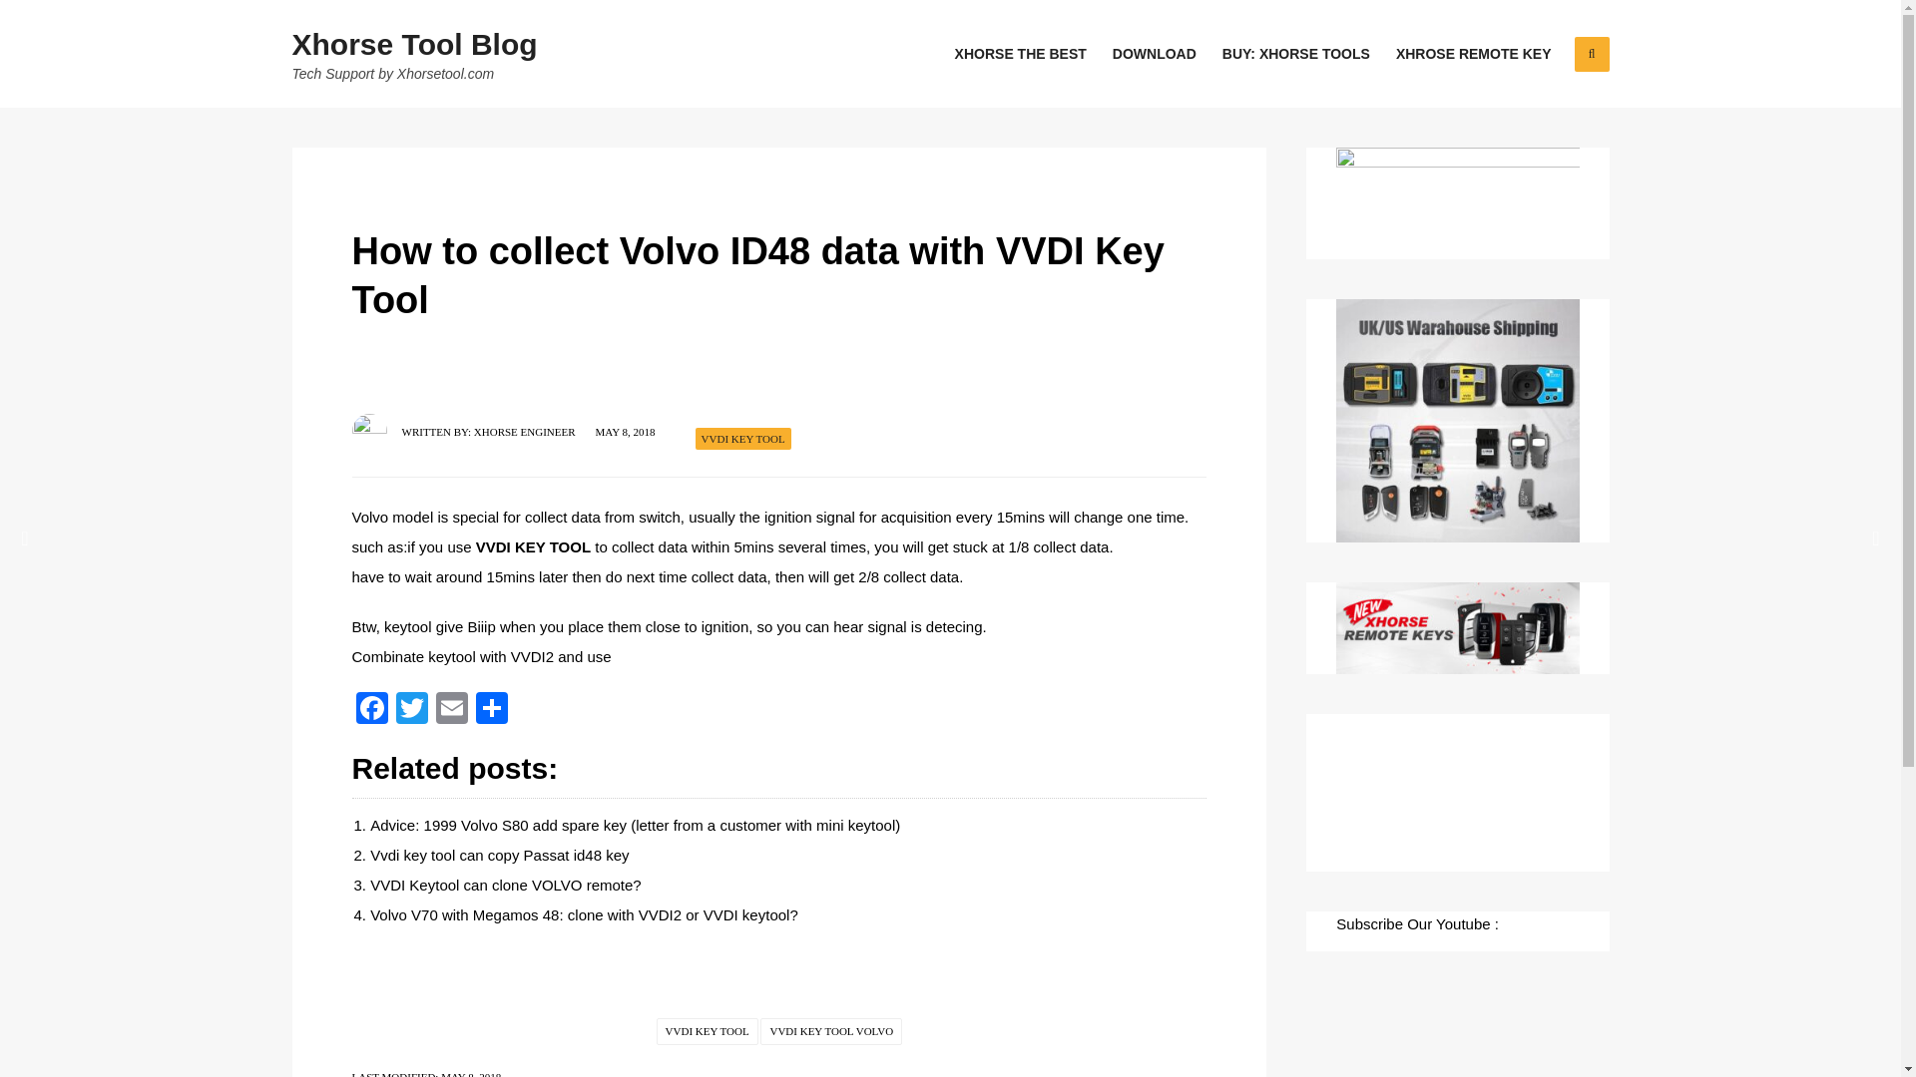  What do you see at coordinates (413, 44) in the screenshot?
I see `Xhorse Tool Blog` at bounding box center [413, 44].